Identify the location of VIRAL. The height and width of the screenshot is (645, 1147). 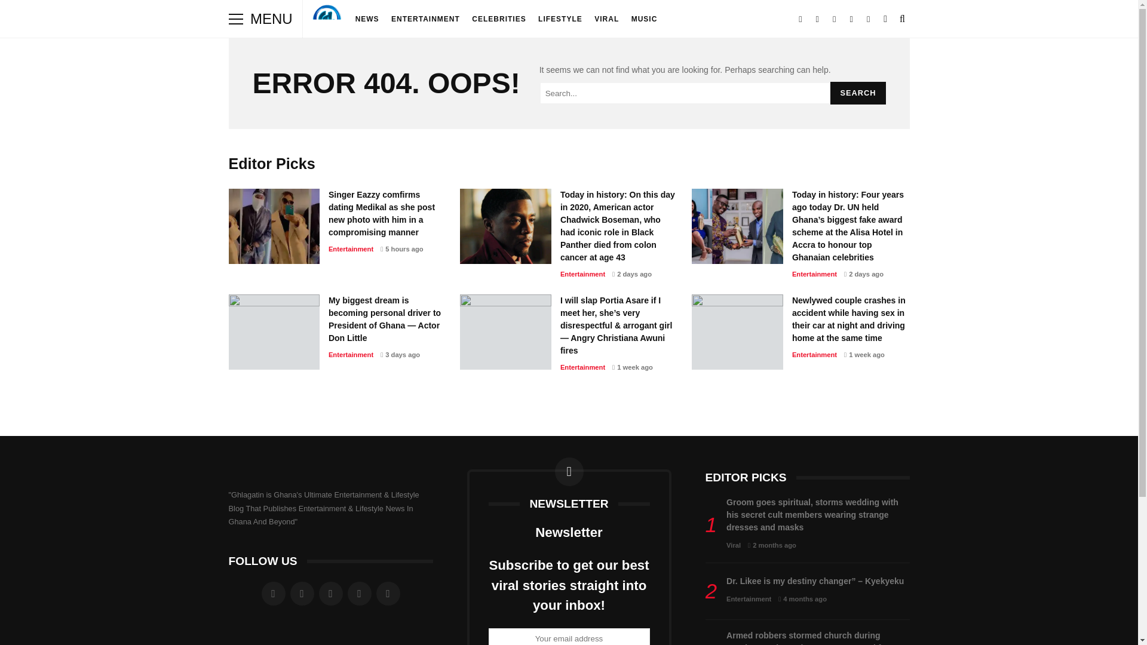
(606, 19).